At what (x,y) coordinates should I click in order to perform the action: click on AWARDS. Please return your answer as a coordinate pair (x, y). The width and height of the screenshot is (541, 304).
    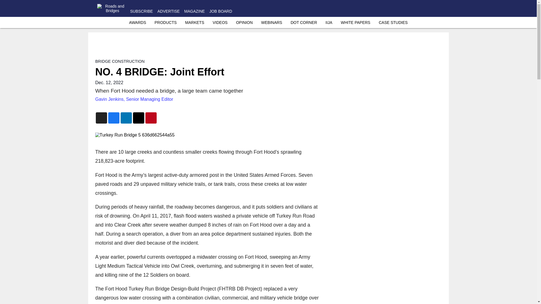
    Looking at the image, I should click on (138, 23).